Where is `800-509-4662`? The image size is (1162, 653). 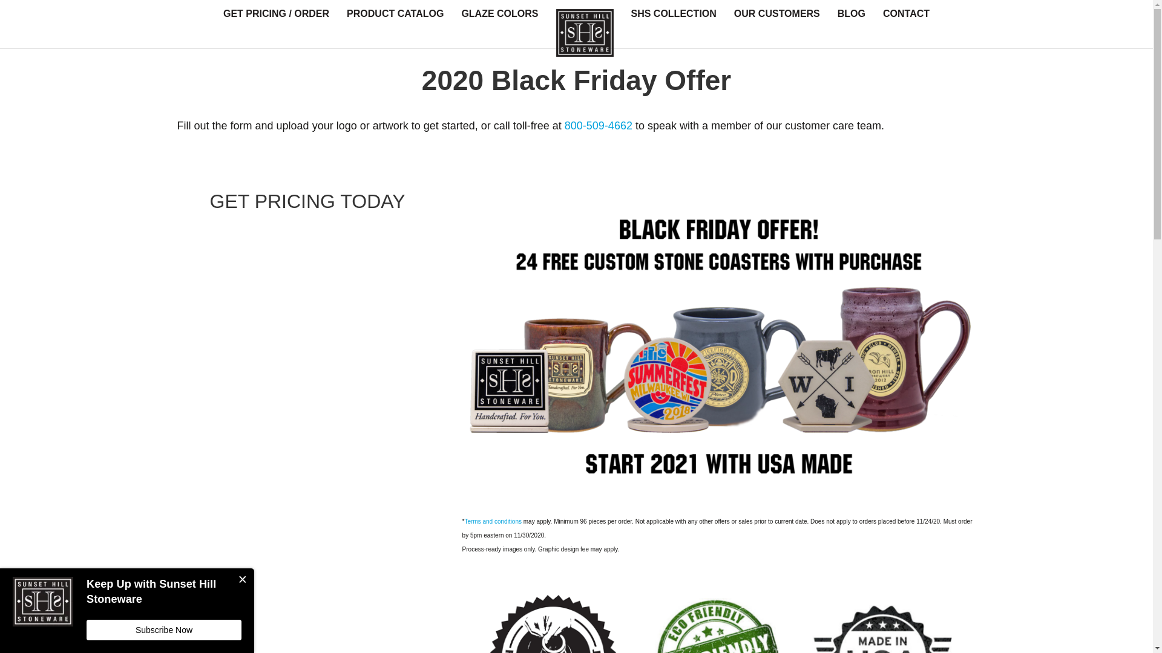
800-509-4662 is located at coordinates (598, 126).